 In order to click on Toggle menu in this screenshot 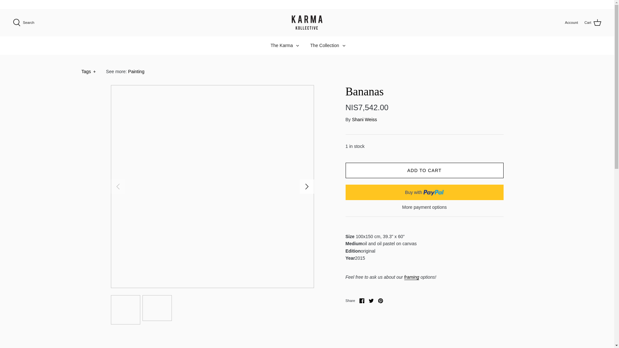, I will do `click(307, 23)`.